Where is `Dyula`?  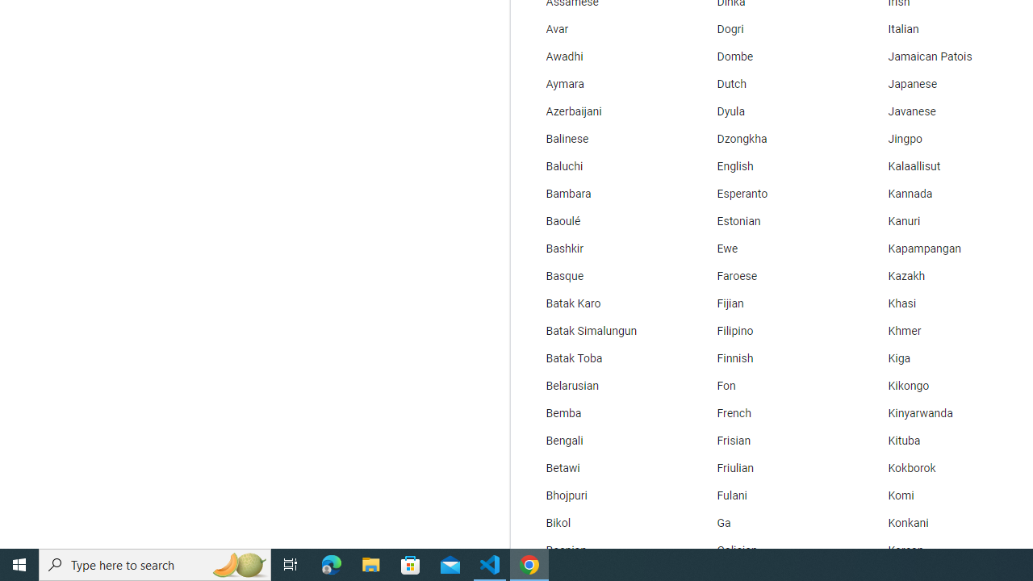
Dyula is located at coordinates (772, 111).